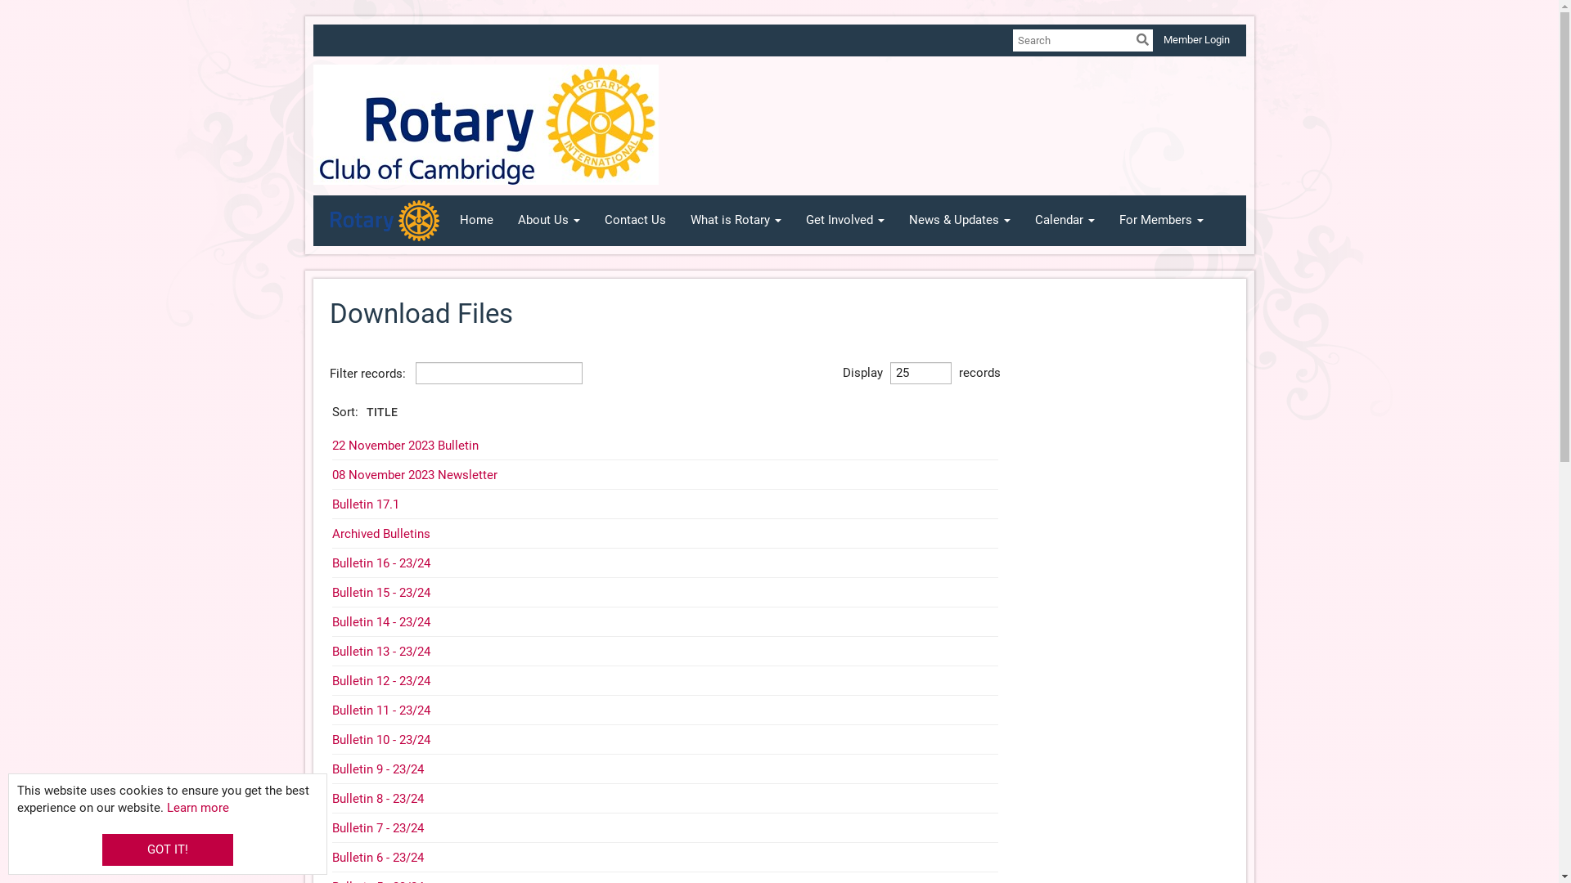 Image resolution: width=1571 pixels, height=883 pixels. Describe the element at coordinates (635, 221) in the screenshot. I see `Contact Us` at that location.